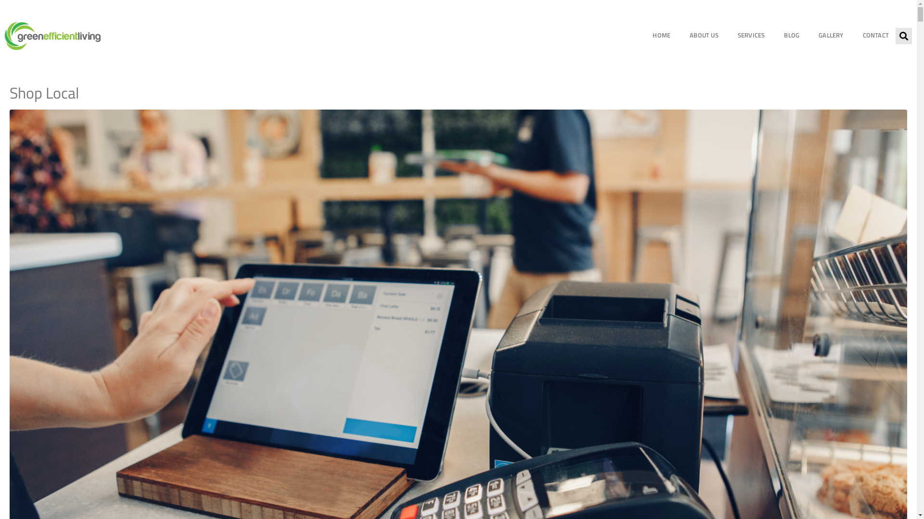  What do you see at coordinates (704, 36) in the screenshot?
I see `ABOUT US` at bounding box center [704, 36].